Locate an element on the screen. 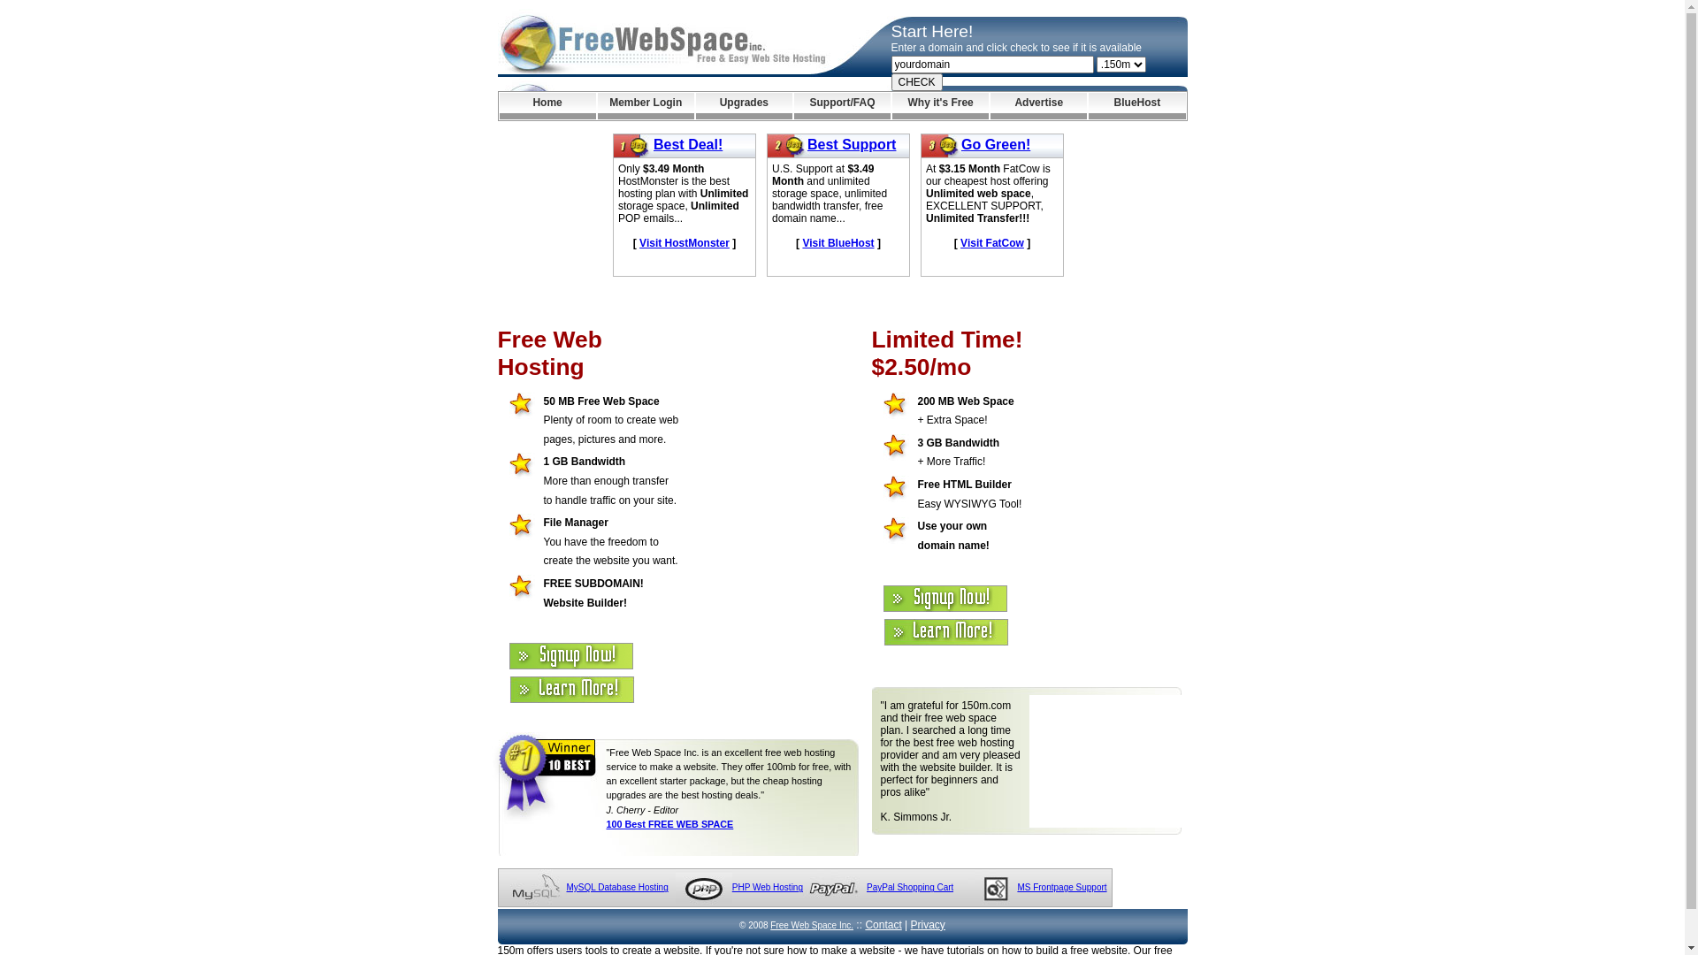 The image size is (1698, 955). Why it's Free is located at coordinates (941, 106).